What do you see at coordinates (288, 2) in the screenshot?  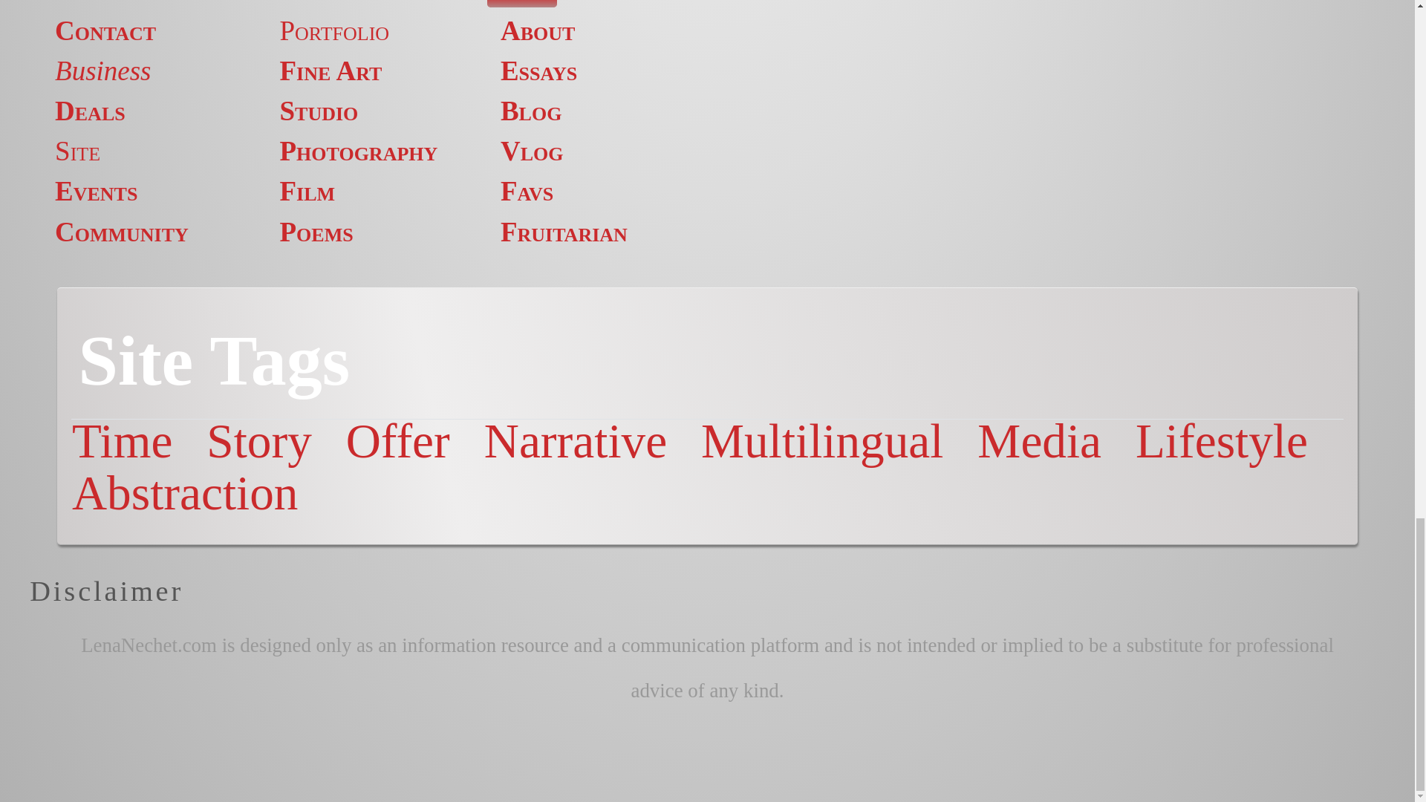 I see `Art` at bounding box center [288, 2].